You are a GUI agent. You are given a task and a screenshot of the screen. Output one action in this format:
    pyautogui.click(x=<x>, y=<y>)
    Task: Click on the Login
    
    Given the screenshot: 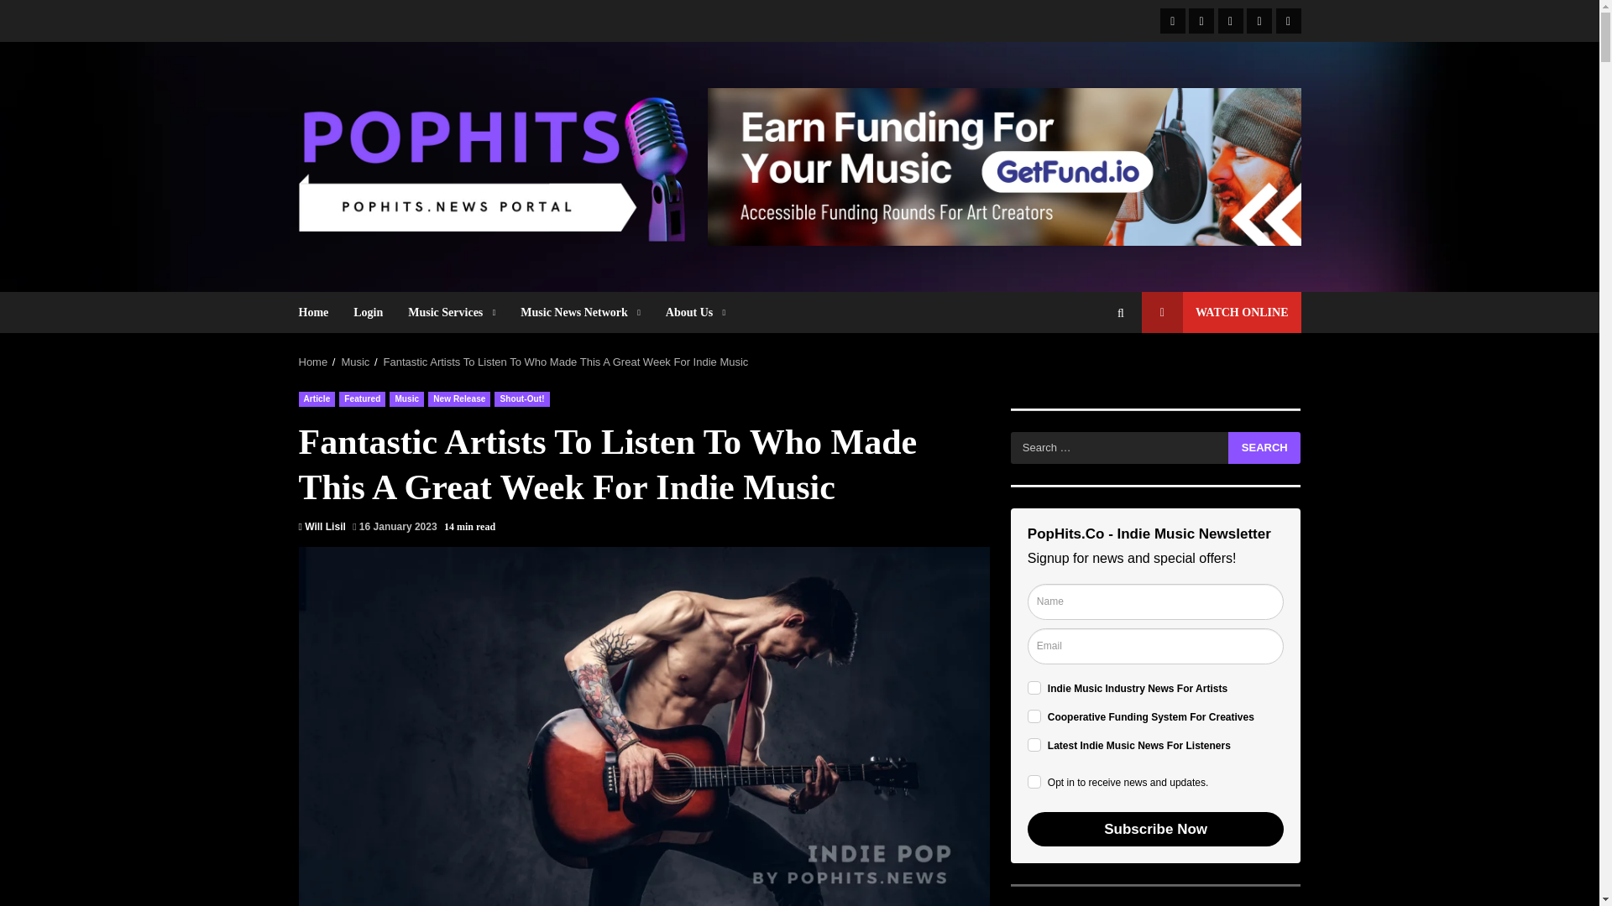 What is the action you would take?
    pyautogui.click(x=368, y=312)
    